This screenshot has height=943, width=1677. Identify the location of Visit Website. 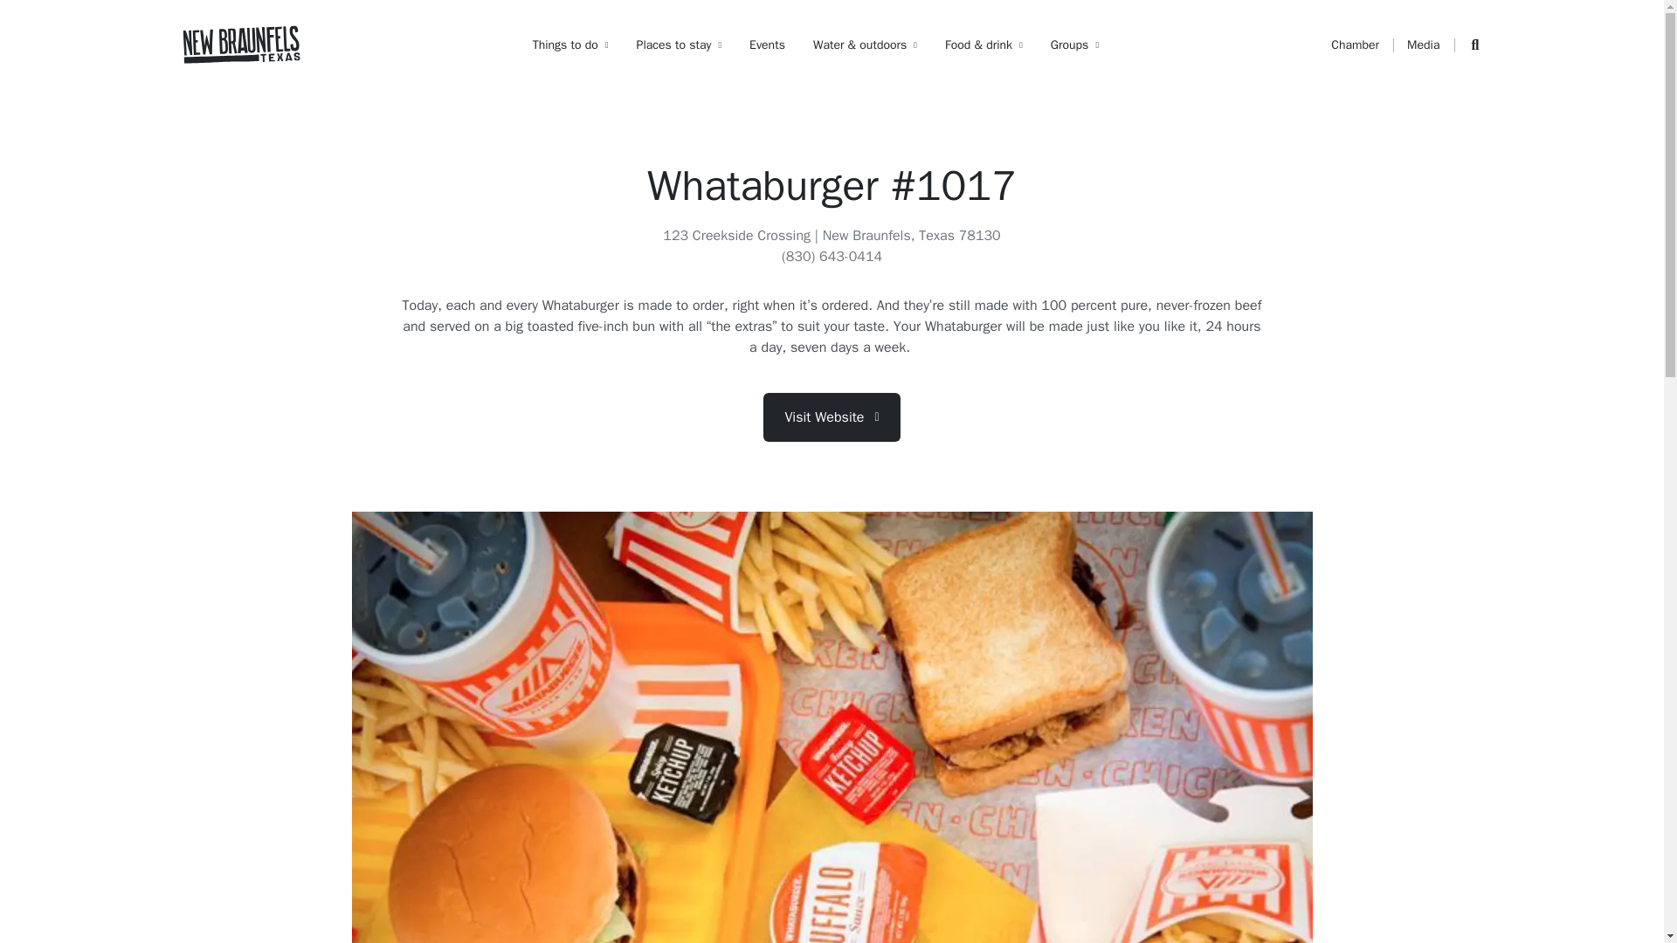
(831, 417).